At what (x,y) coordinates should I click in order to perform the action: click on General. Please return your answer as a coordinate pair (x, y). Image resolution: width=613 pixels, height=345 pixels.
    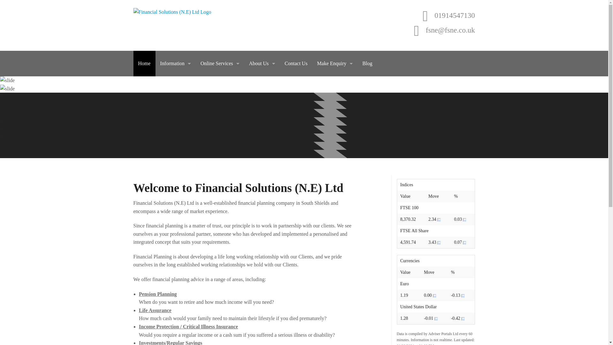
    Looking at the image, I should click on (176, 98).